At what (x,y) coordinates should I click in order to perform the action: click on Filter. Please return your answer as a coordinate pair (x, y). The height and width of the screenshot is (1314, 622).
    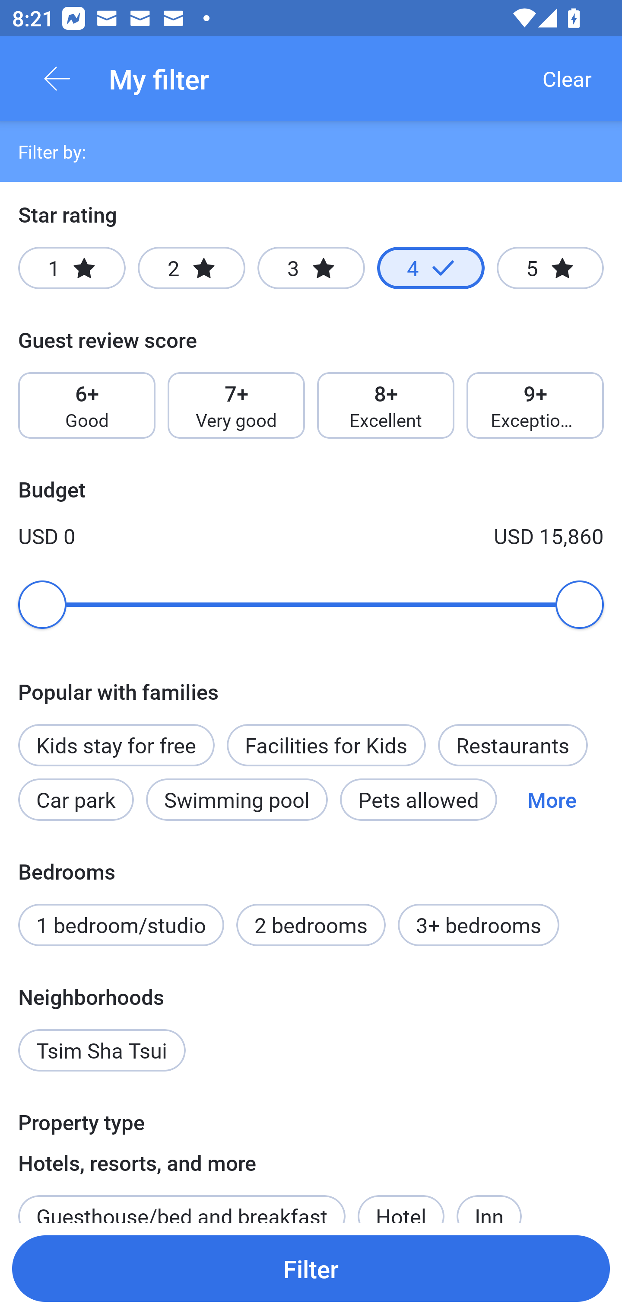
    Looking at the image, I should click on (311, 1268).